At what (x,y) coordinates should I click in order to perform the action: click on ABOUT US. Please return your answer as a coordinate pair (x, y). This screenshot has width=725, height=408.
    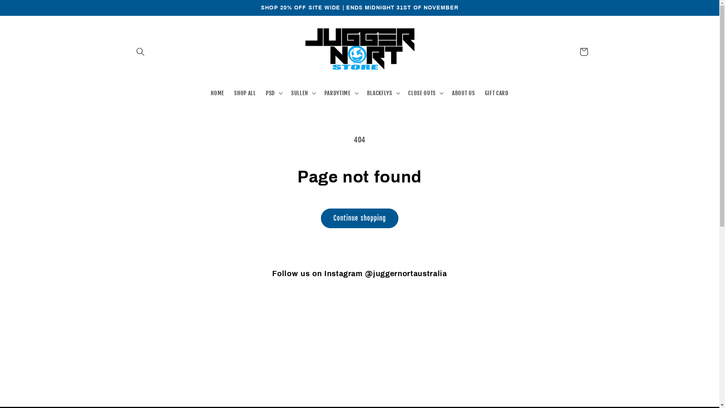
    Looking at the image, I should click on (464, 93).